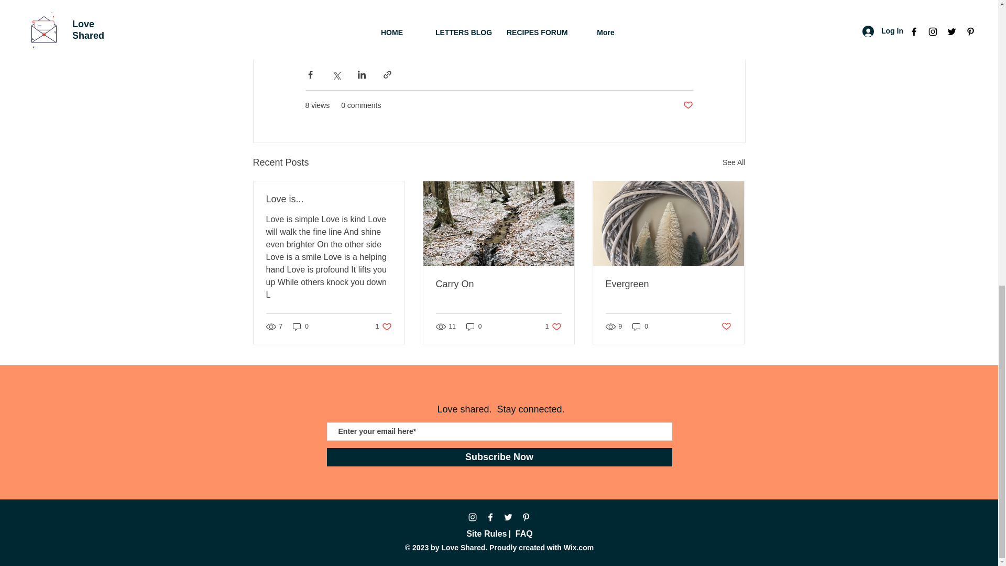  Describe the element at coordinates (486, 534) in the screenshot. I see `0` at that location.